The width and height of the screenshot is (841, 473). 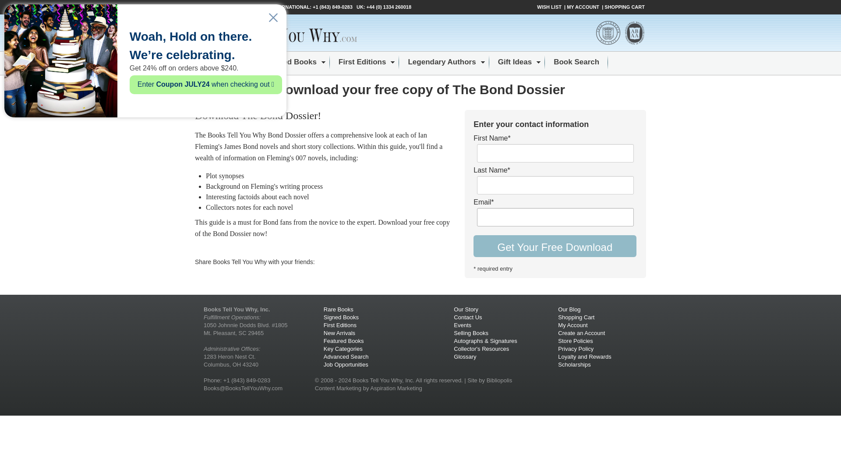 What do you see at coordinates (572, 325) in the screenshot?
I see `My Account` at bounding box center [572, 325].